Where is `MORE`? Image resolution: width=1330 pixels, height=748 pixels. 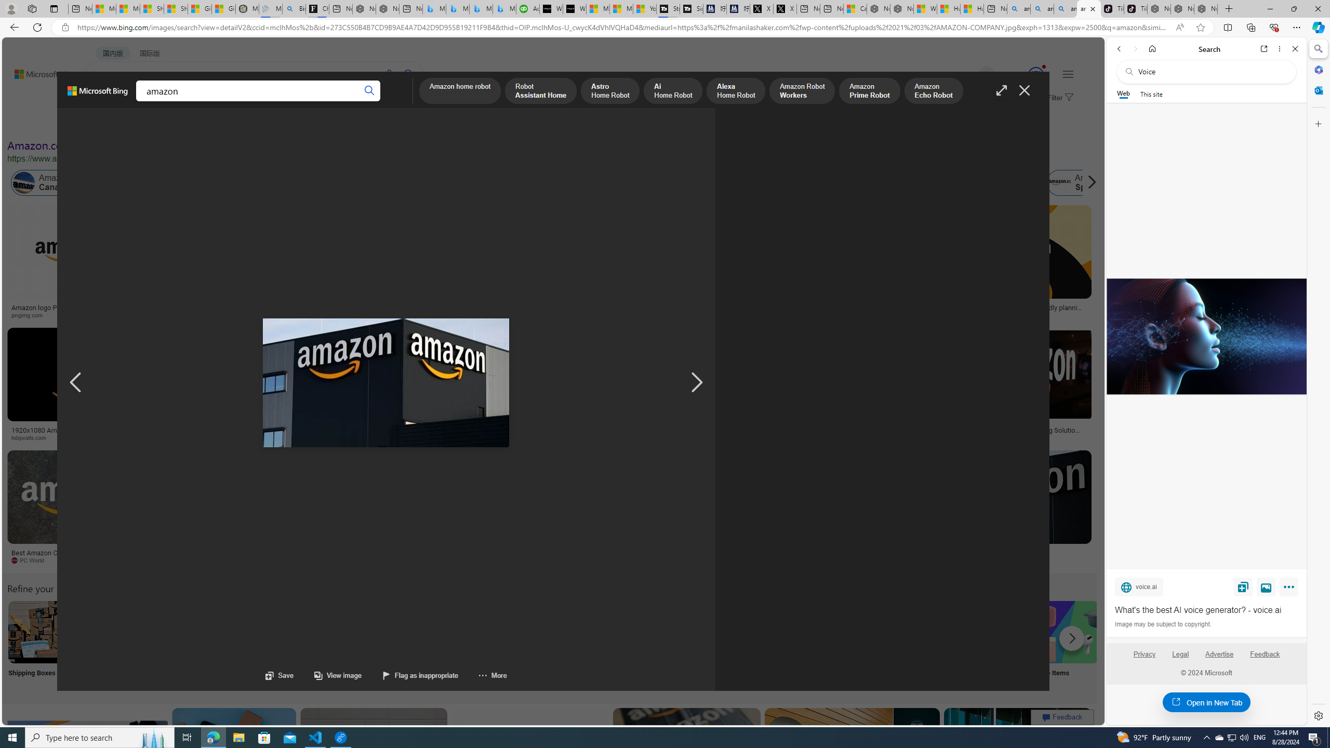
MORE is located at coordinates (405, 102).